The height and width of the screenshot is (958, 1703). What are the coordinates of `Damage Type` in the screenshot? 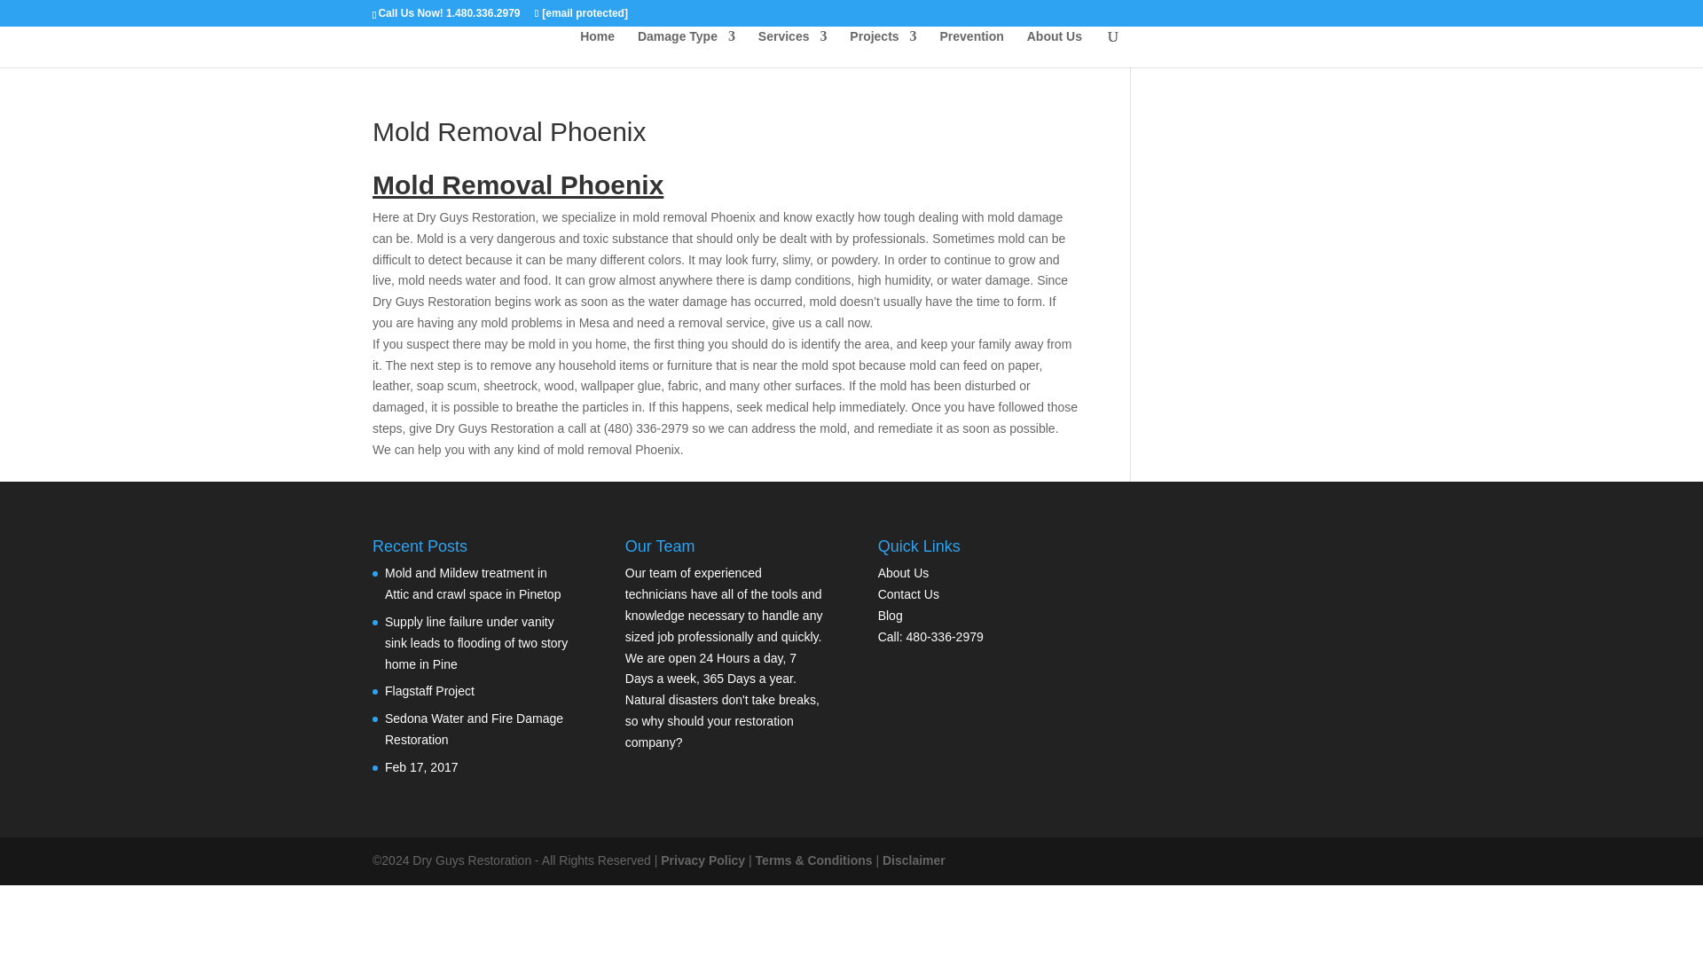 It's located at (687, 48).